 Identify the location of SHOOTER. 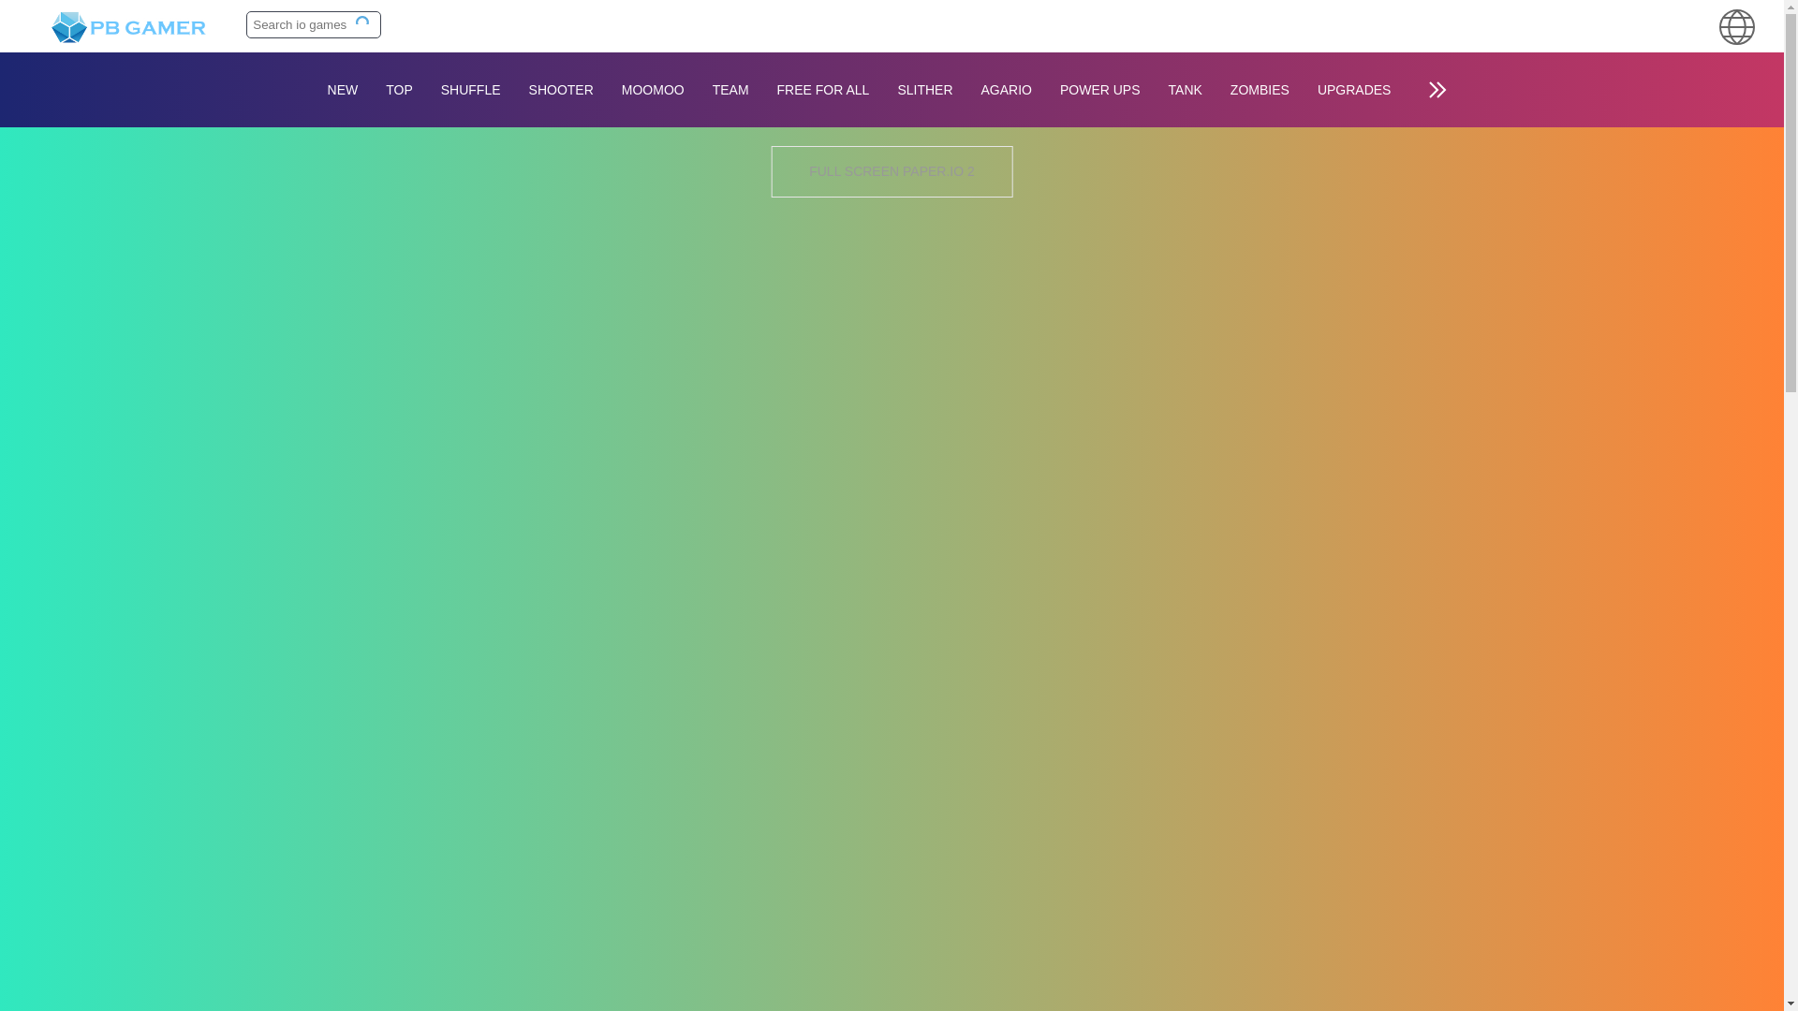
(560, 90).